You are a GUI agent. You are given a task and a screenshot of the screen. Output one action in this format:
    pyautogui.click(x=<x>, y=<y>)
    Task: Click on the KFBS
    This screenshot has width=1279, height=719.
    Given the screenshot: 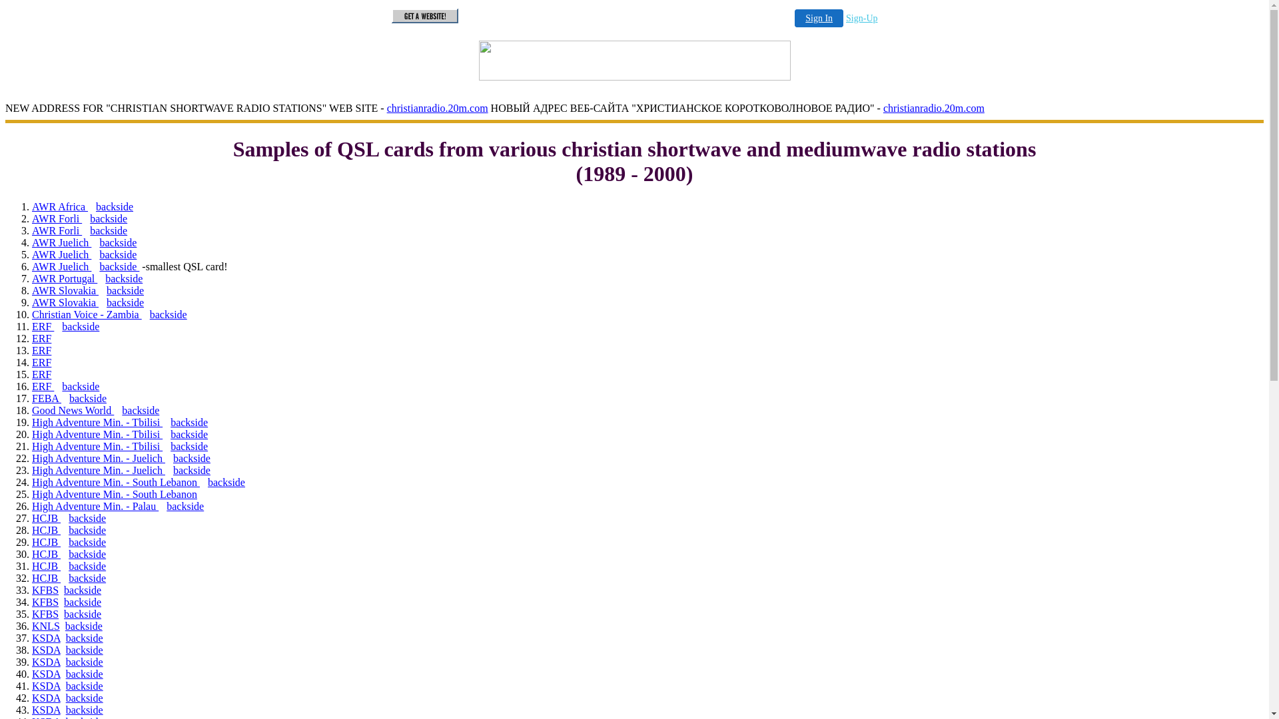 What is the action you would take?
    pyautogui.click(x=45, y=614)
    